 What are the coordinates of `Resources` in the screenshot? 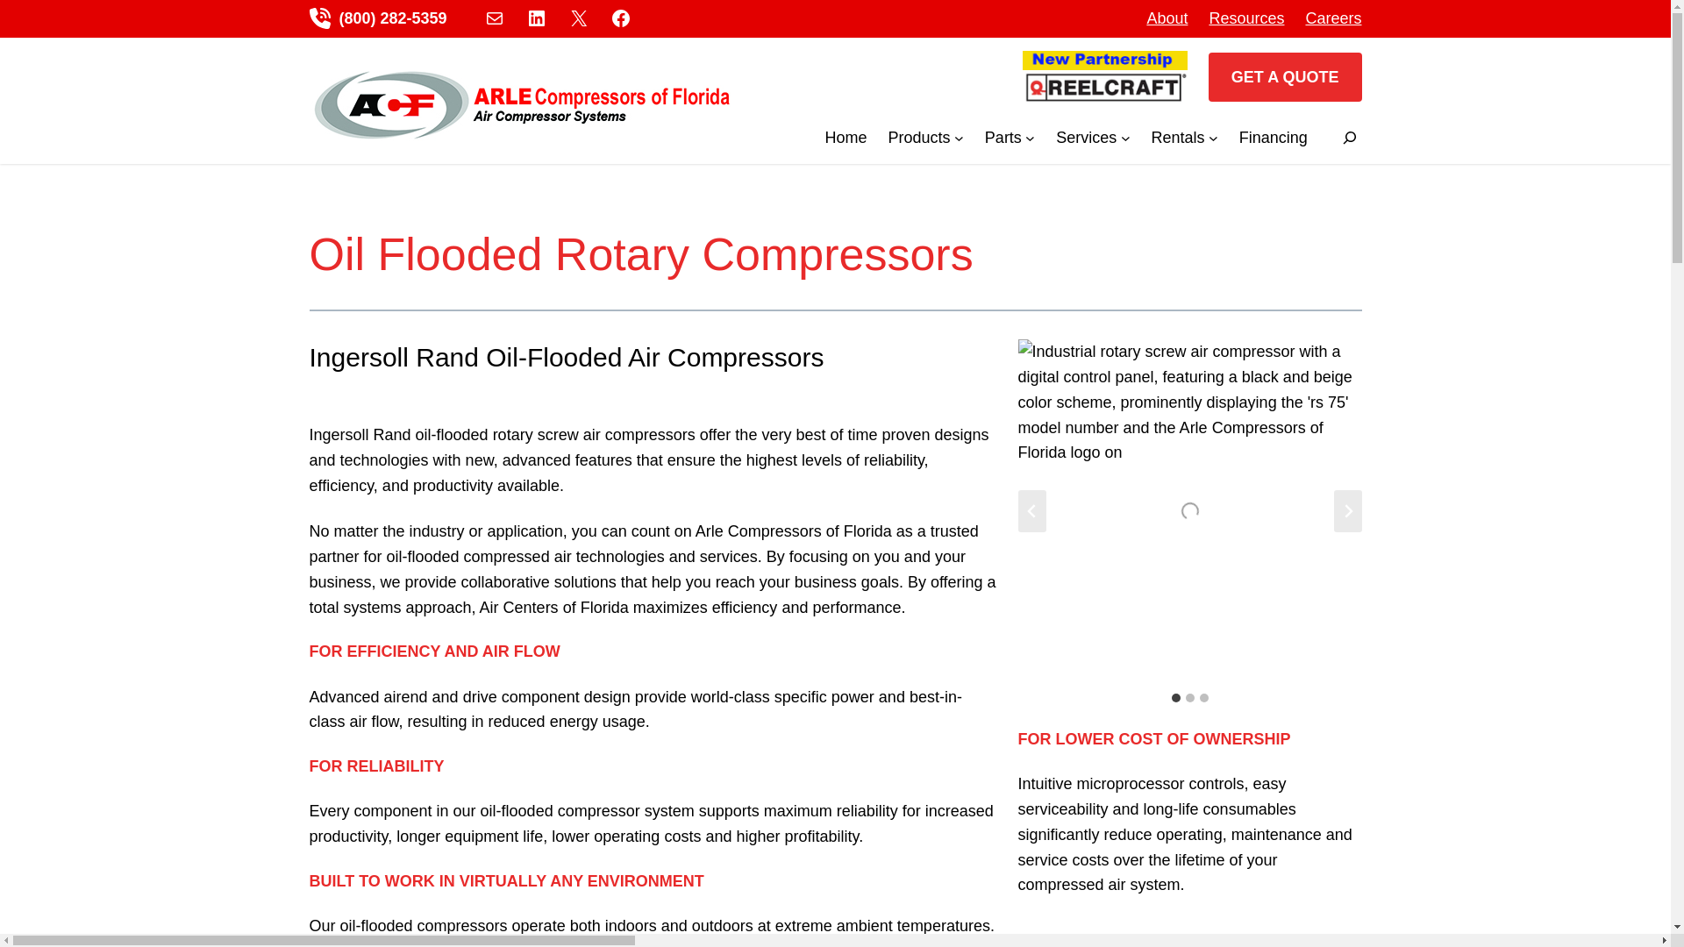 It's located at (1245, 18).